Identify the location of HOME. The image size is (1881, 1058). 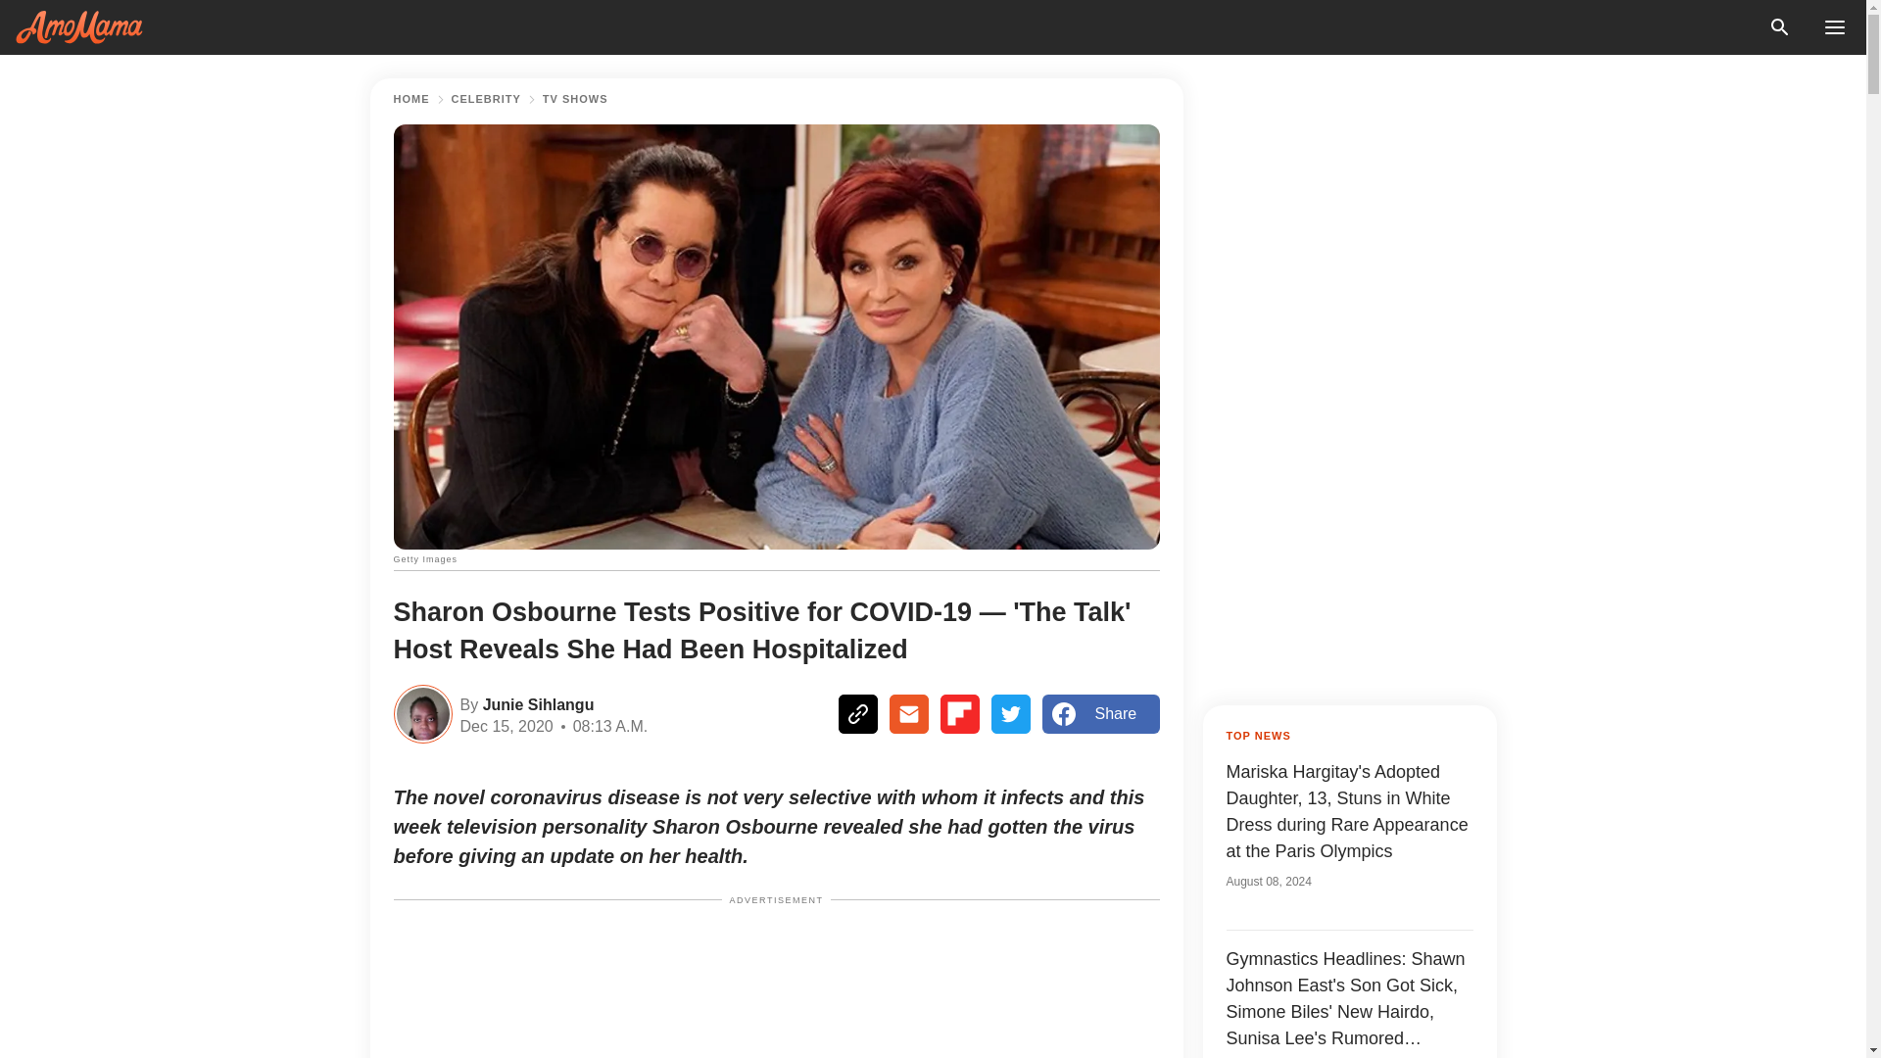
(411, 99).